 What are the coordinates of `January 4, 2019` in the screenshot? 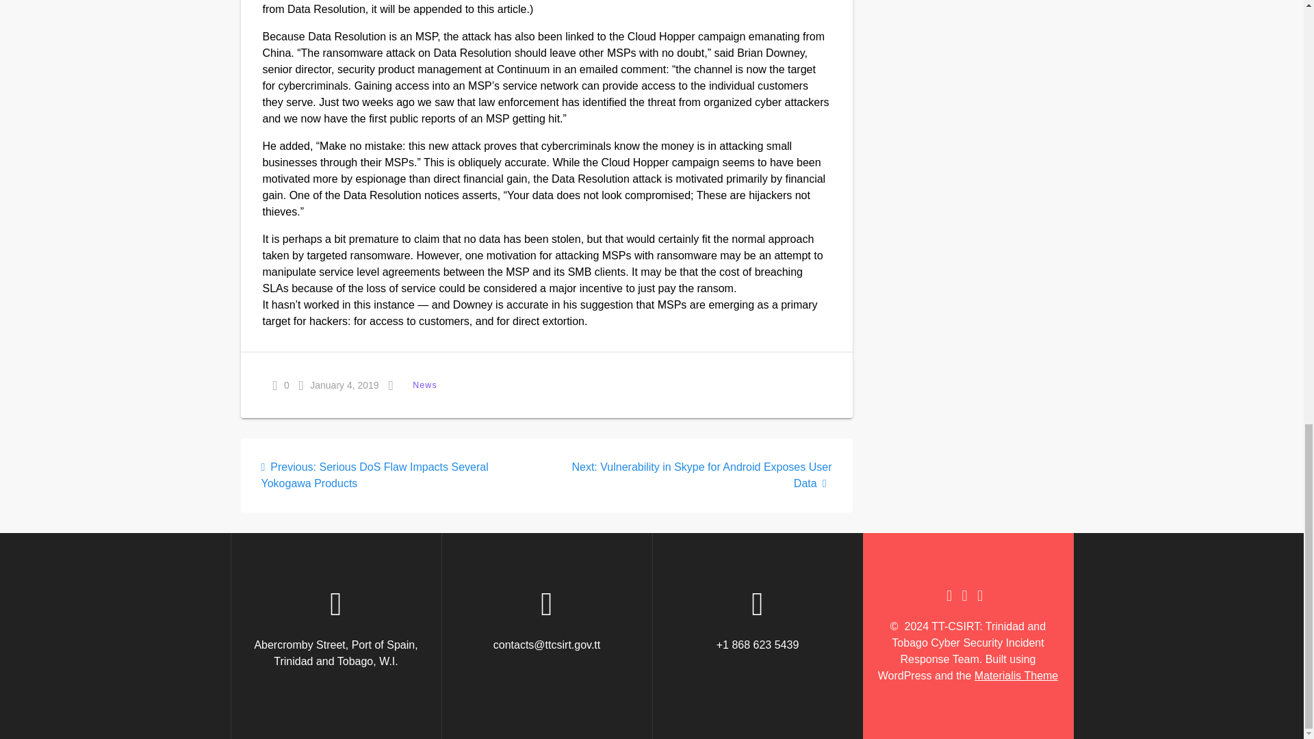 It's located at (339, 385).